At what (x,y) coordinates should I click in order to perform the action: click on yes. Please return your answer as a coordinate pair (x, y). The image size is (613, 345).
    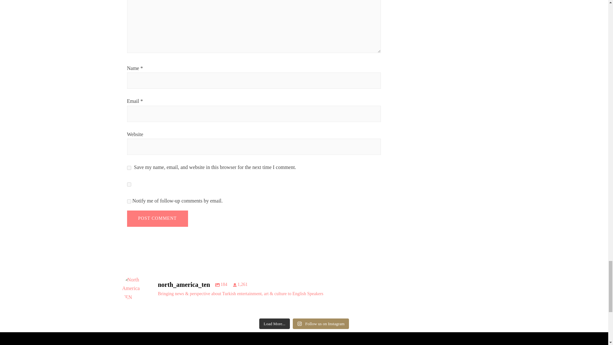
    Looking at the image, I should click on (129, 168).